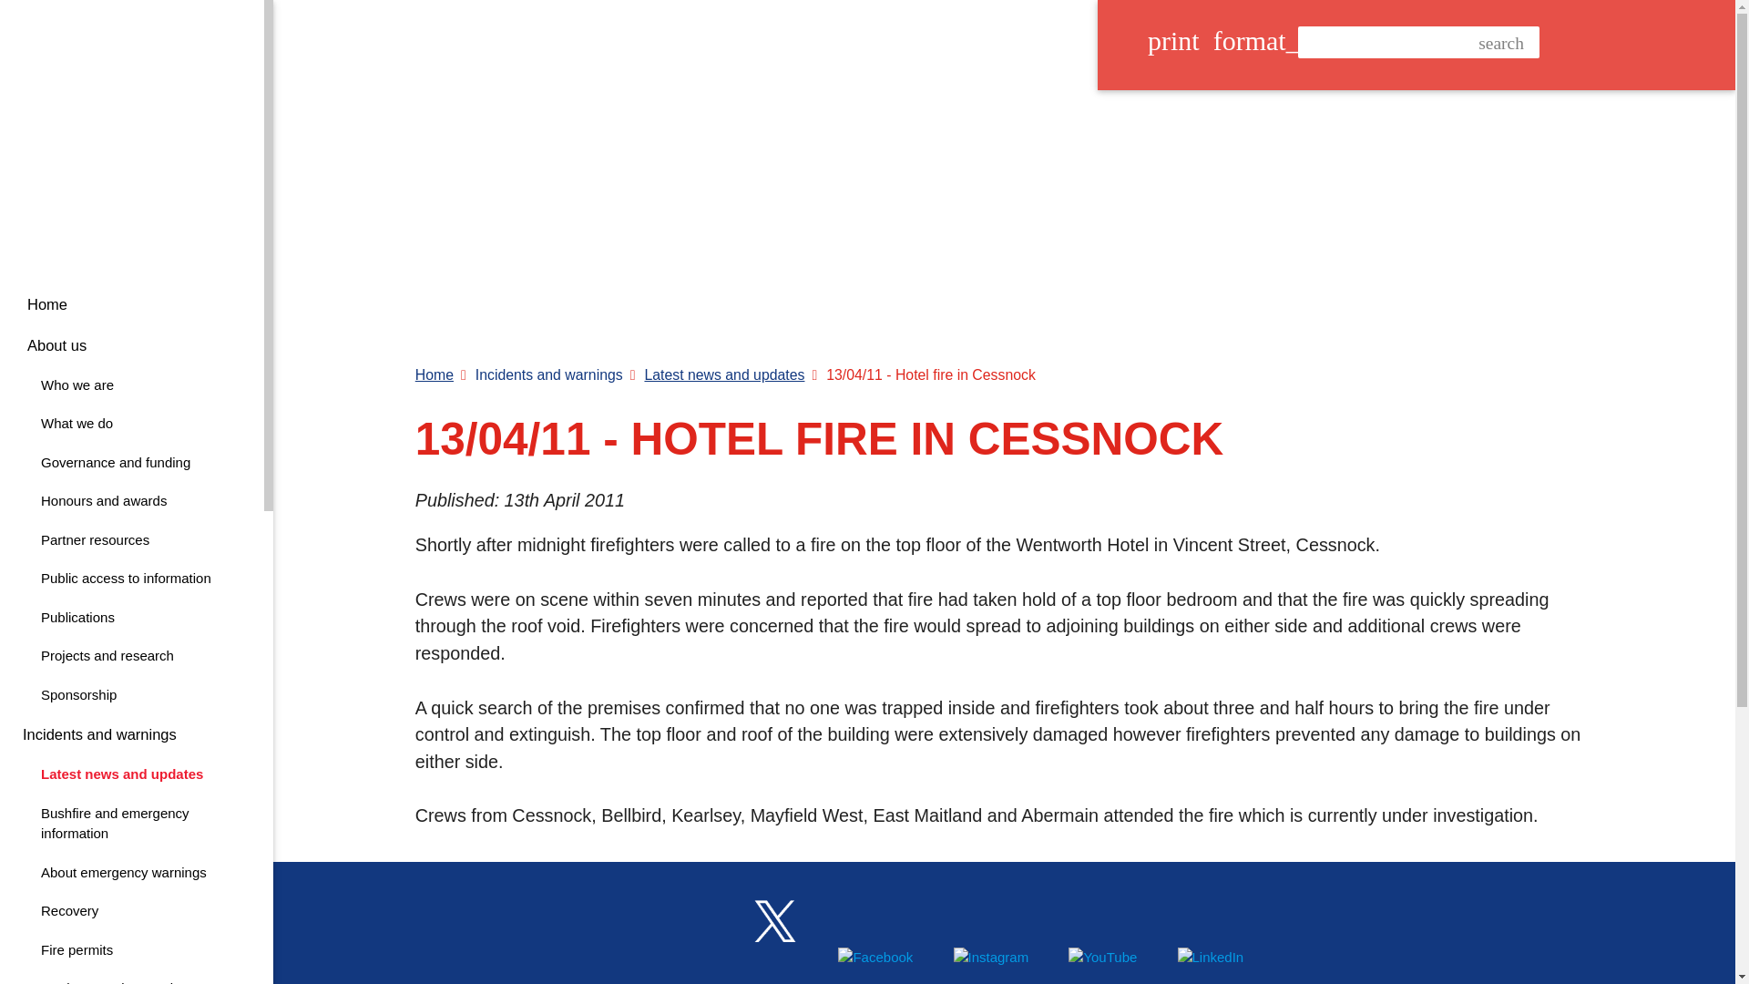  Describe the element at coordinates (131, 463) in the screenshot. I see `Governance and funding` at that location.